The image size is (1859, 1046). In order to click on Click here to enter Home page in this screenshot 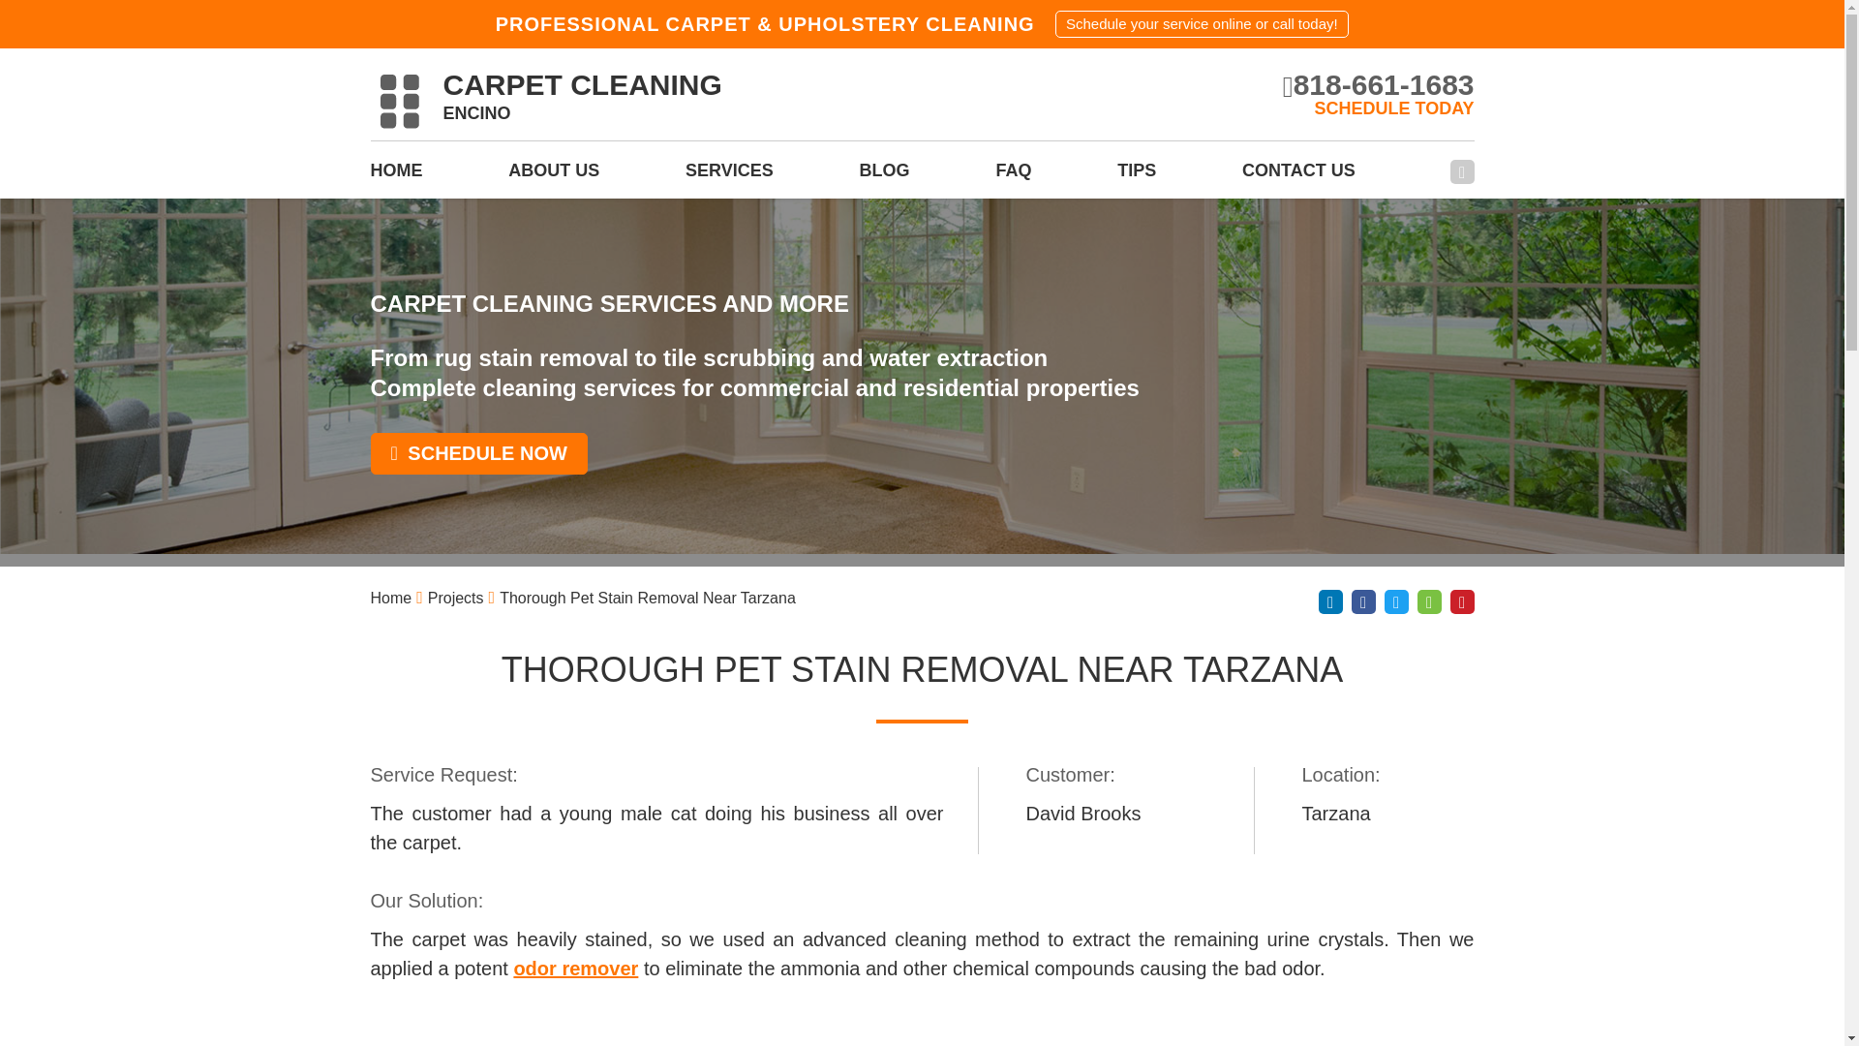, I will do `click(390, 599)`.